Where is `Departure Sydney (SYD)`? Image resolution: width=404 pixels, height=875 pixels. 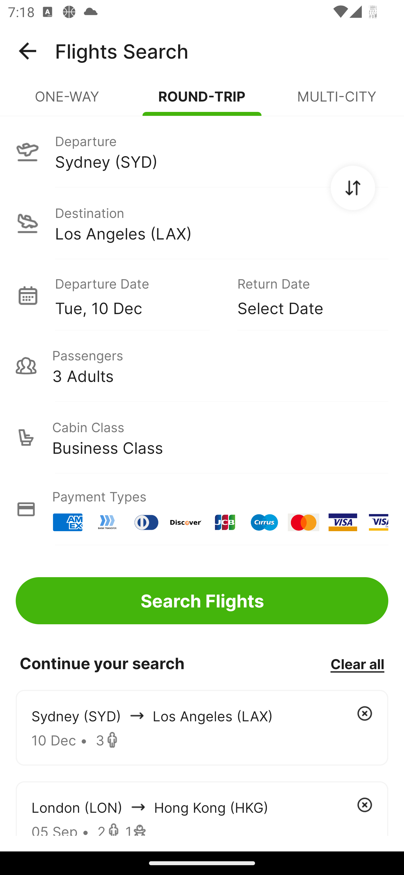 Departure Sydney (SYD) is located at coordinates (202, 151).